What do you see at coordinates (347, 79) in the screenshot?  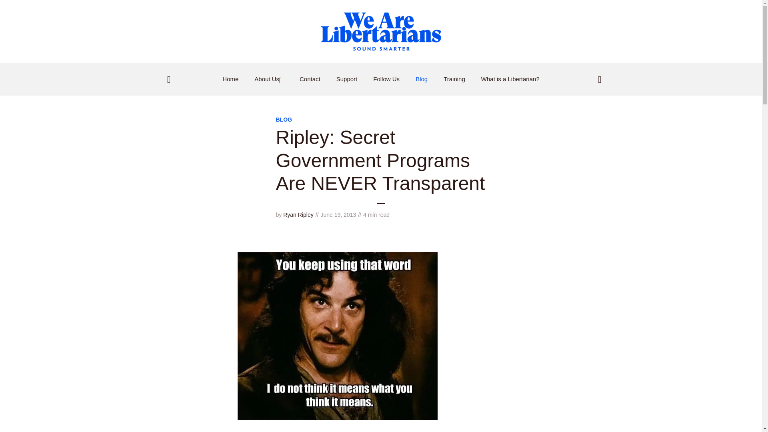 I see `Support` at bounding box center [347, 79].